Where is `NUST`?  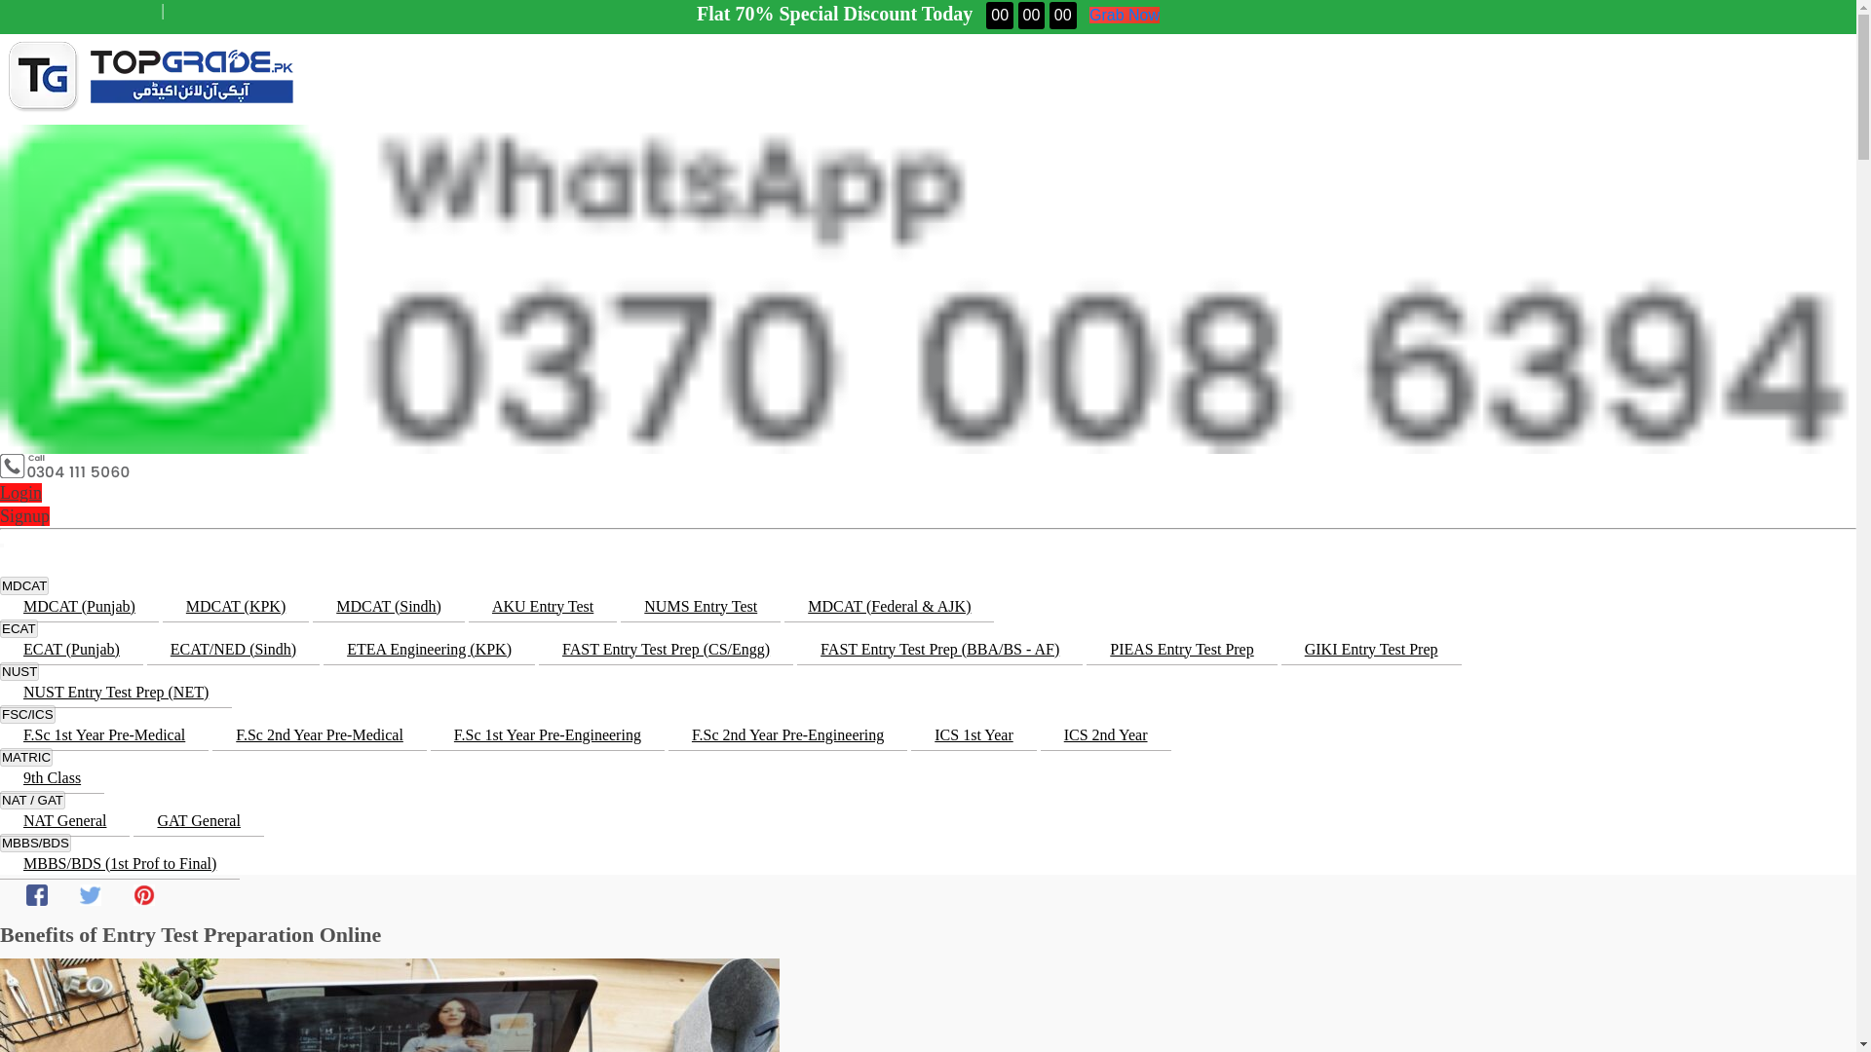 NUST is located at coordinates (19, 671).